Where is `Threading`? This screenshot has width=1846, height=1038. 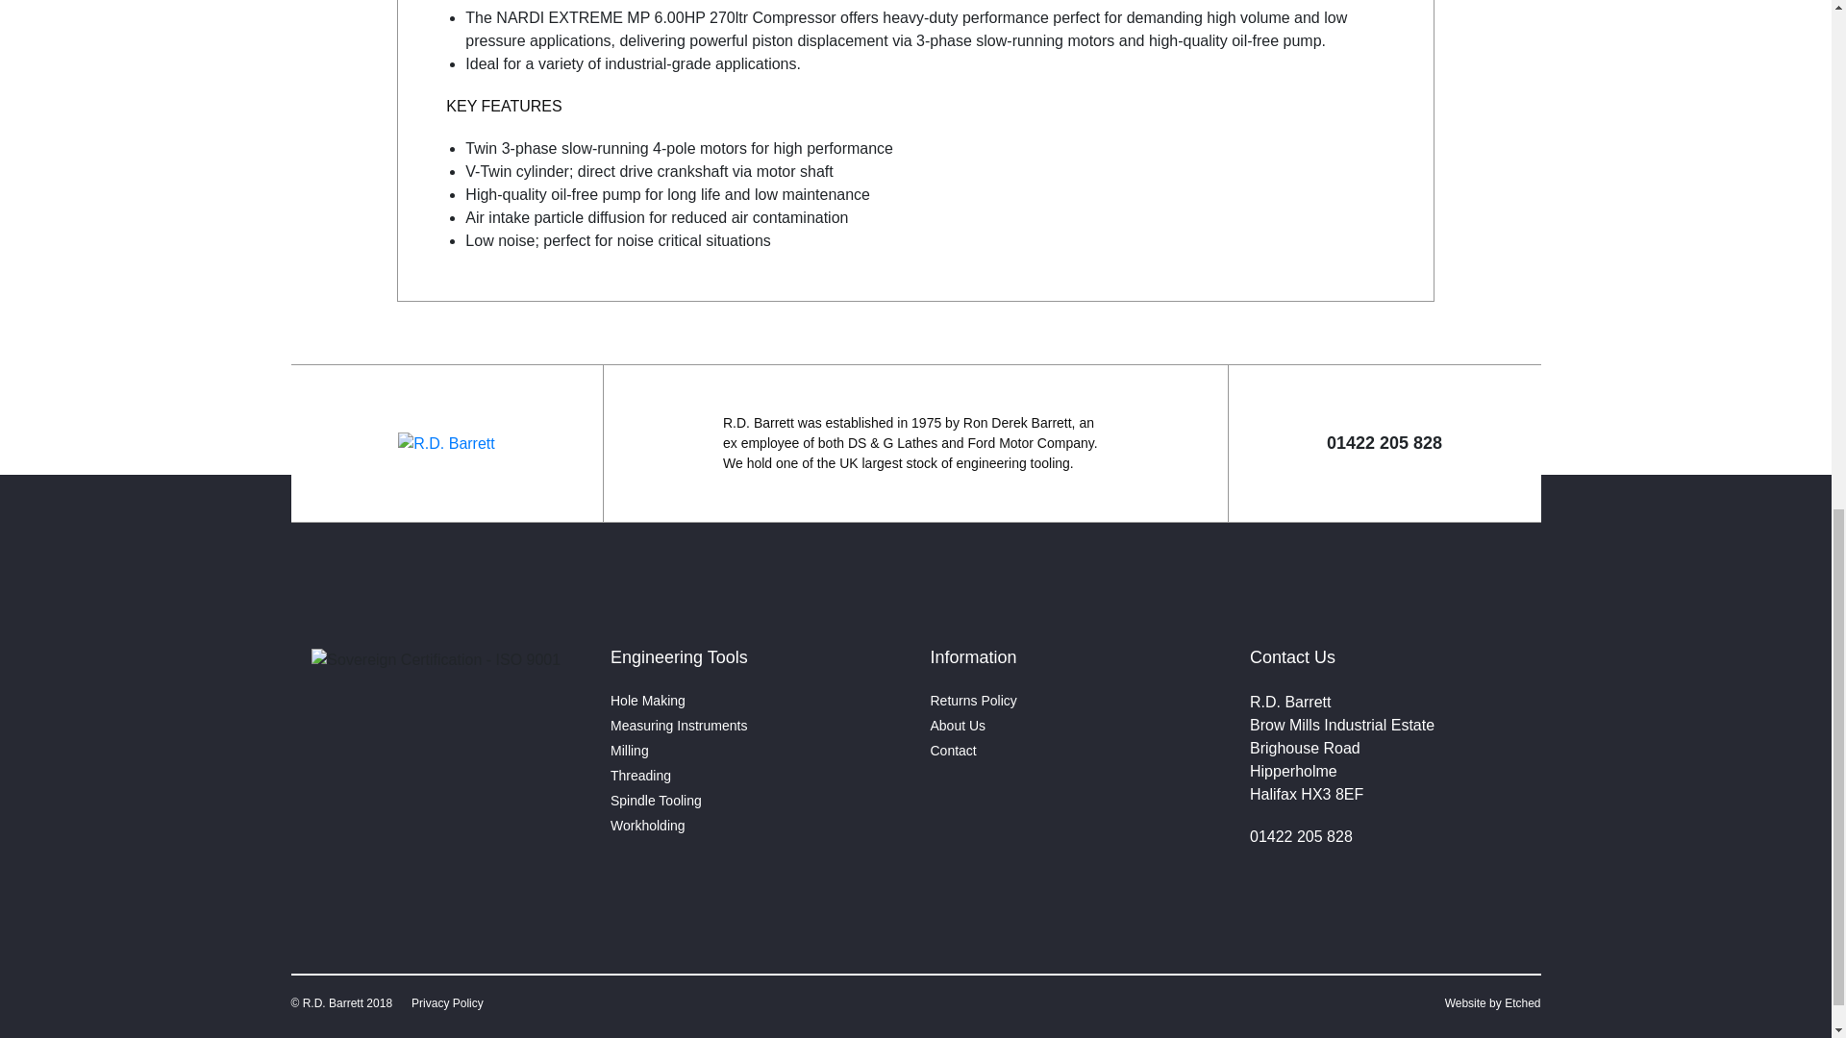
Threading is located at coordinates (640, 776).